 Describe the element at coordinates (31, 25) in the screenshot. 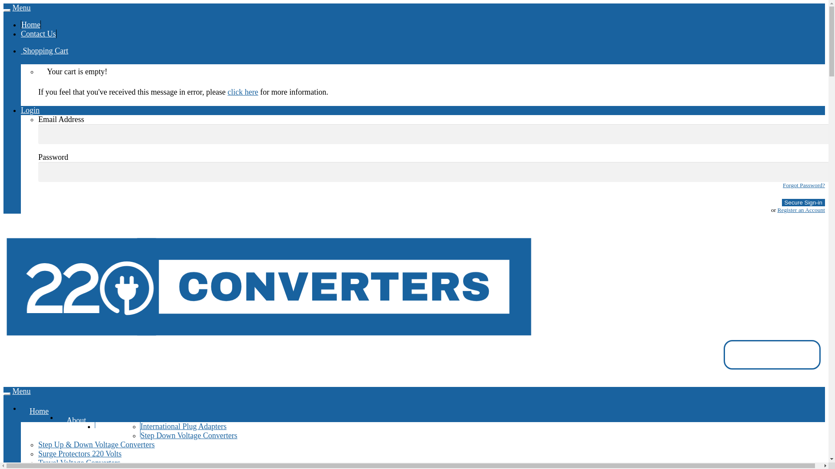

I see `Home` at that location.